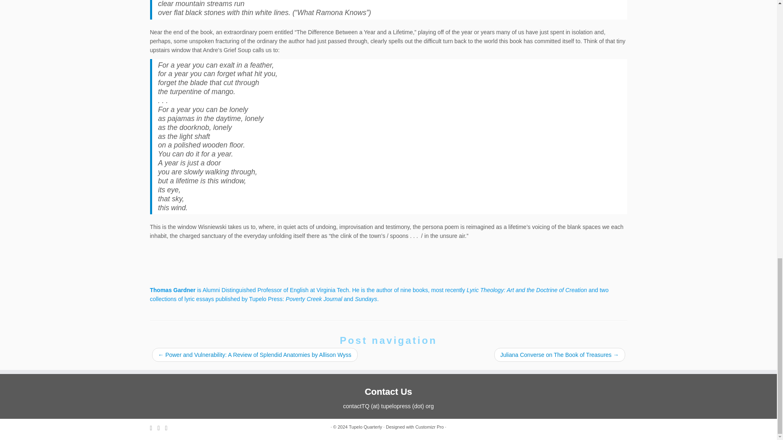  Describe the element at coordinates (429, 427) in the screenshot. I see `Customizr Pro` at that location.